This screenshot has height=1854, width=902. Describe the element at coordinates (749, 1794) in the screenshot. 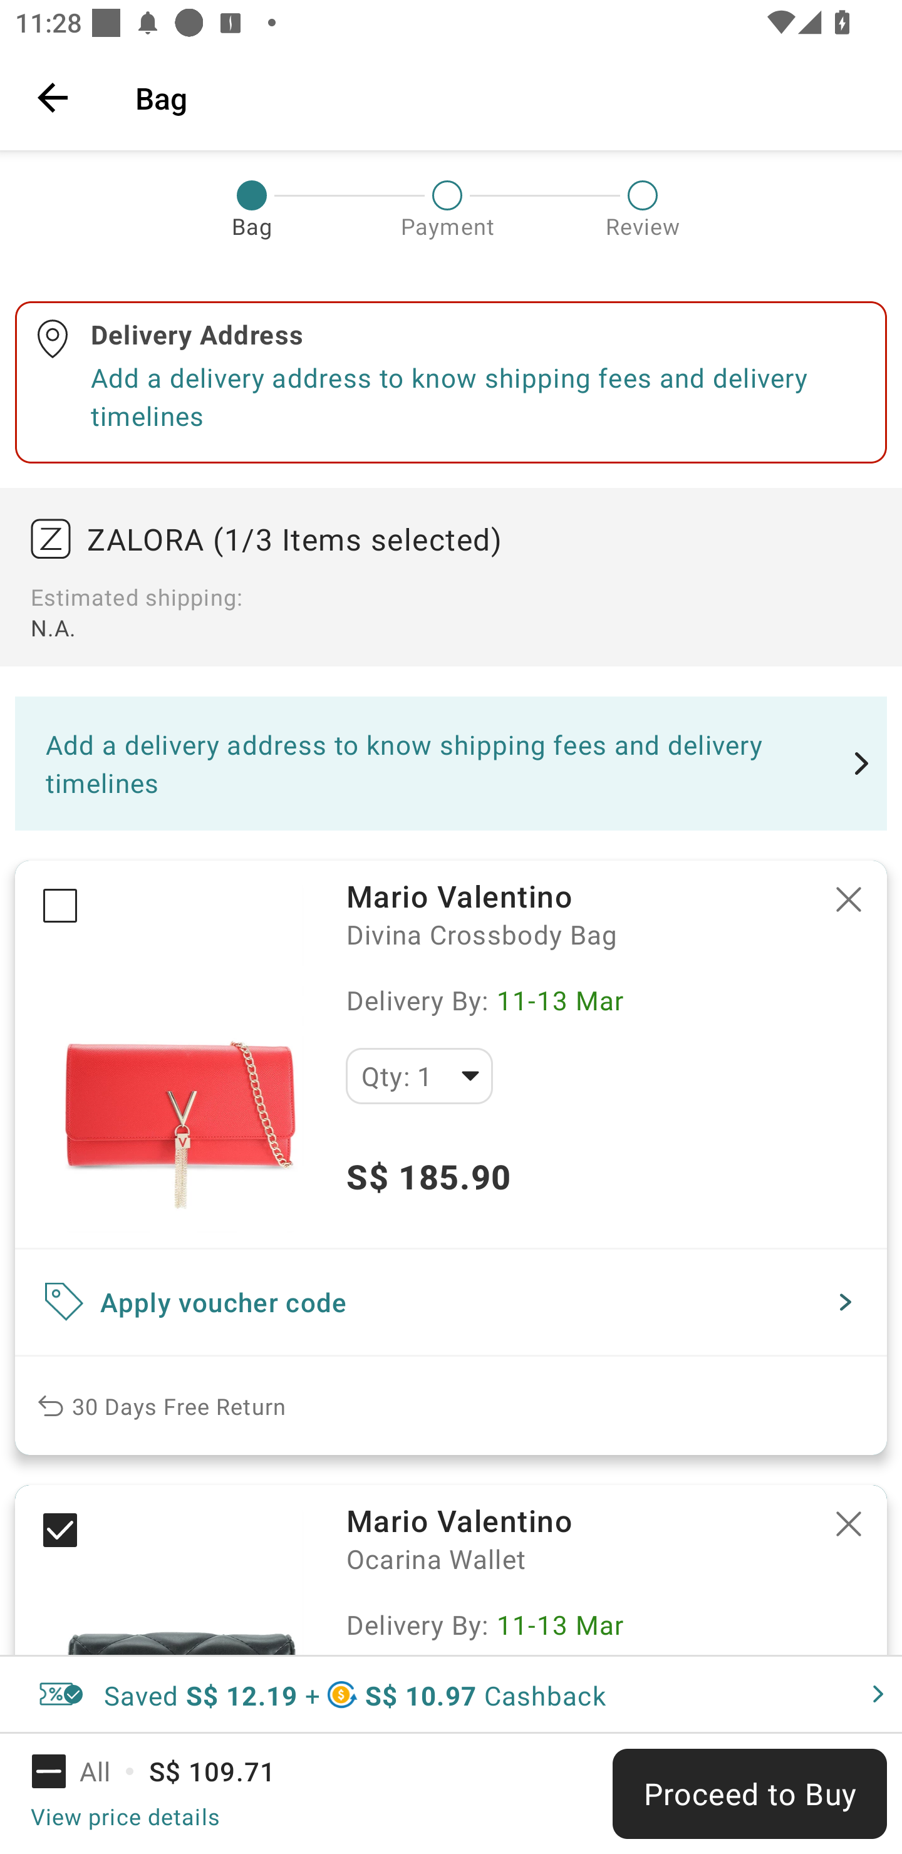

I see `Proceed to Buy` at that location.